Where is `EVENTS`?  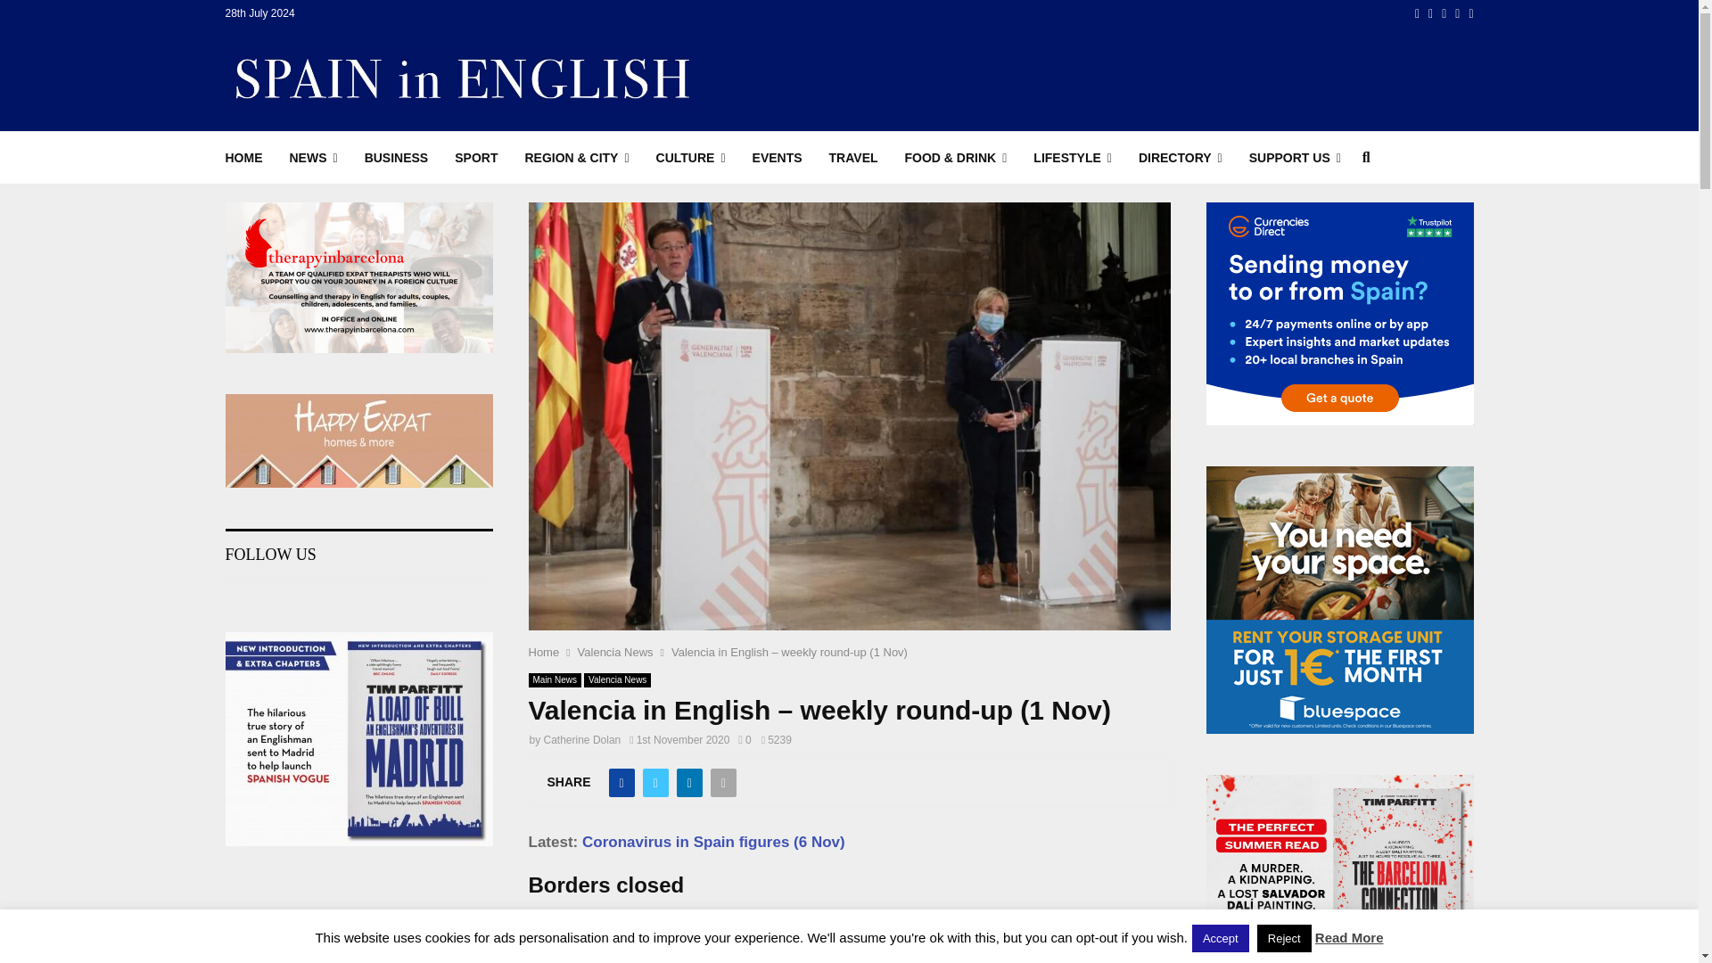 EVENTS is located at coordinates (778, 157).